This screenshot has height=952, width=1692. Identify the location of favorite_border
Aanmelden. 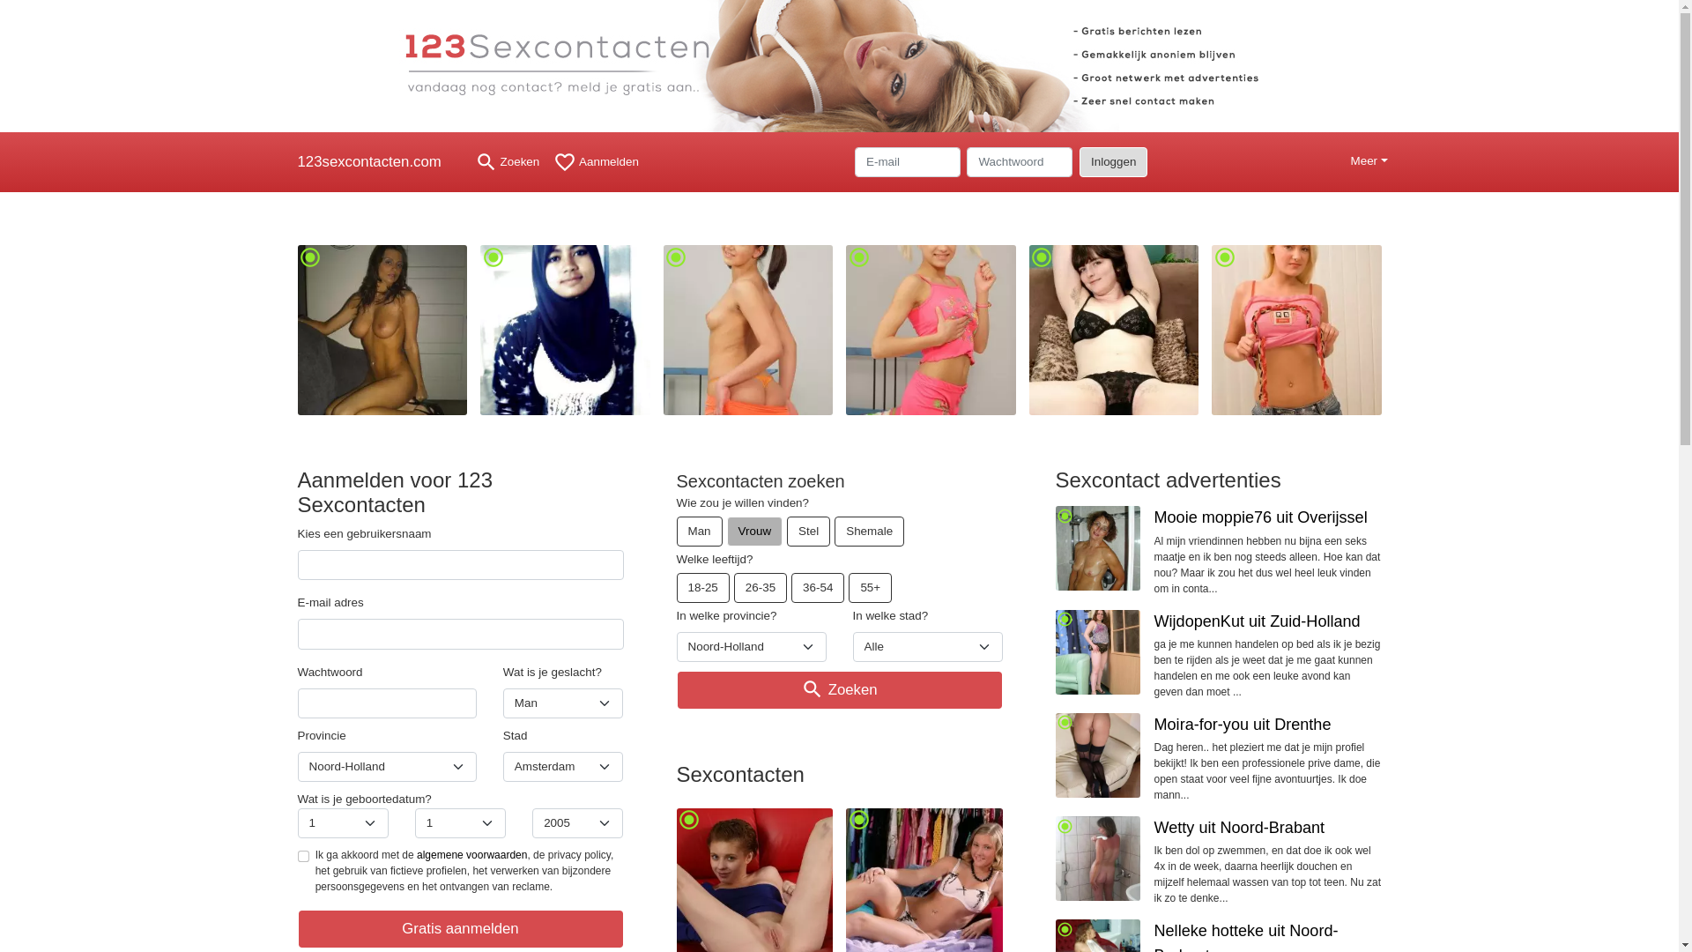
(596, 162).